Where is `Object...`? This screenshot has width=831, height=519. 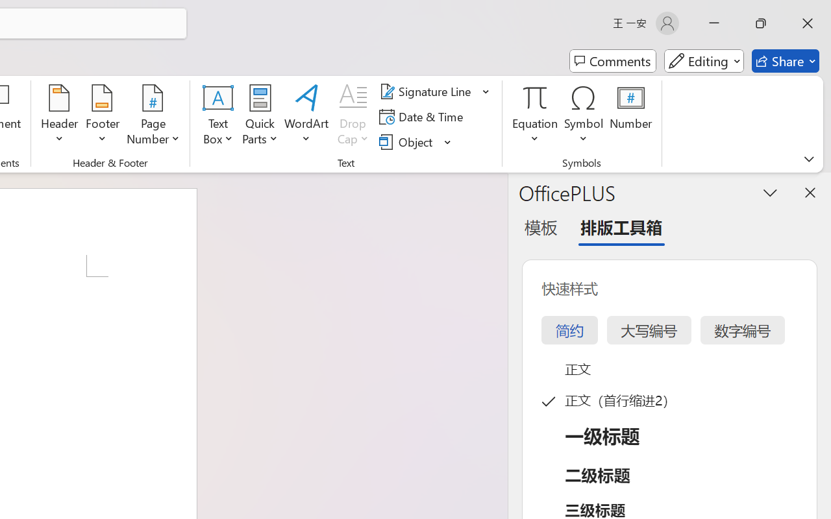 Object... is located at coordinates (415, 141).